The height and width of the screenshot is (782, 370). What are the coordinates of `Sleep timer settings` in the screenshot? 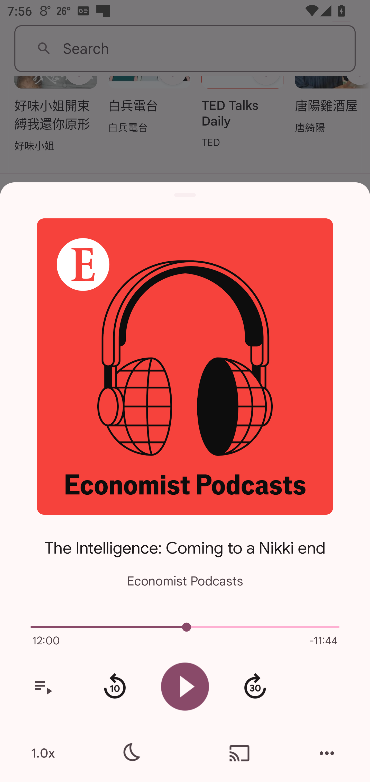 It's located at (130, 753).